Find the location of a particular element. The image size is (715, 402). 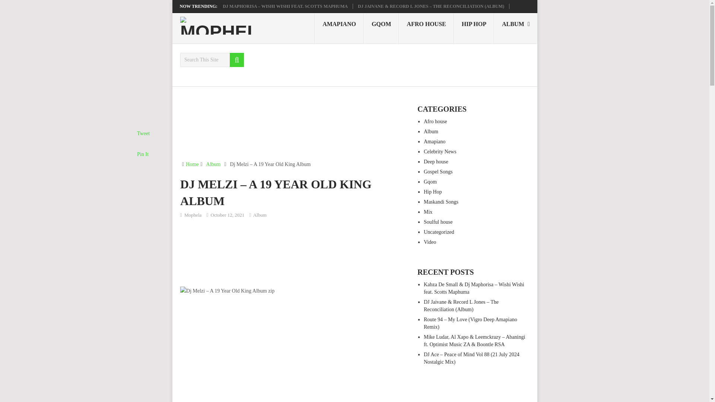

AFRO HOUSE is located at coordinates (426, 28).